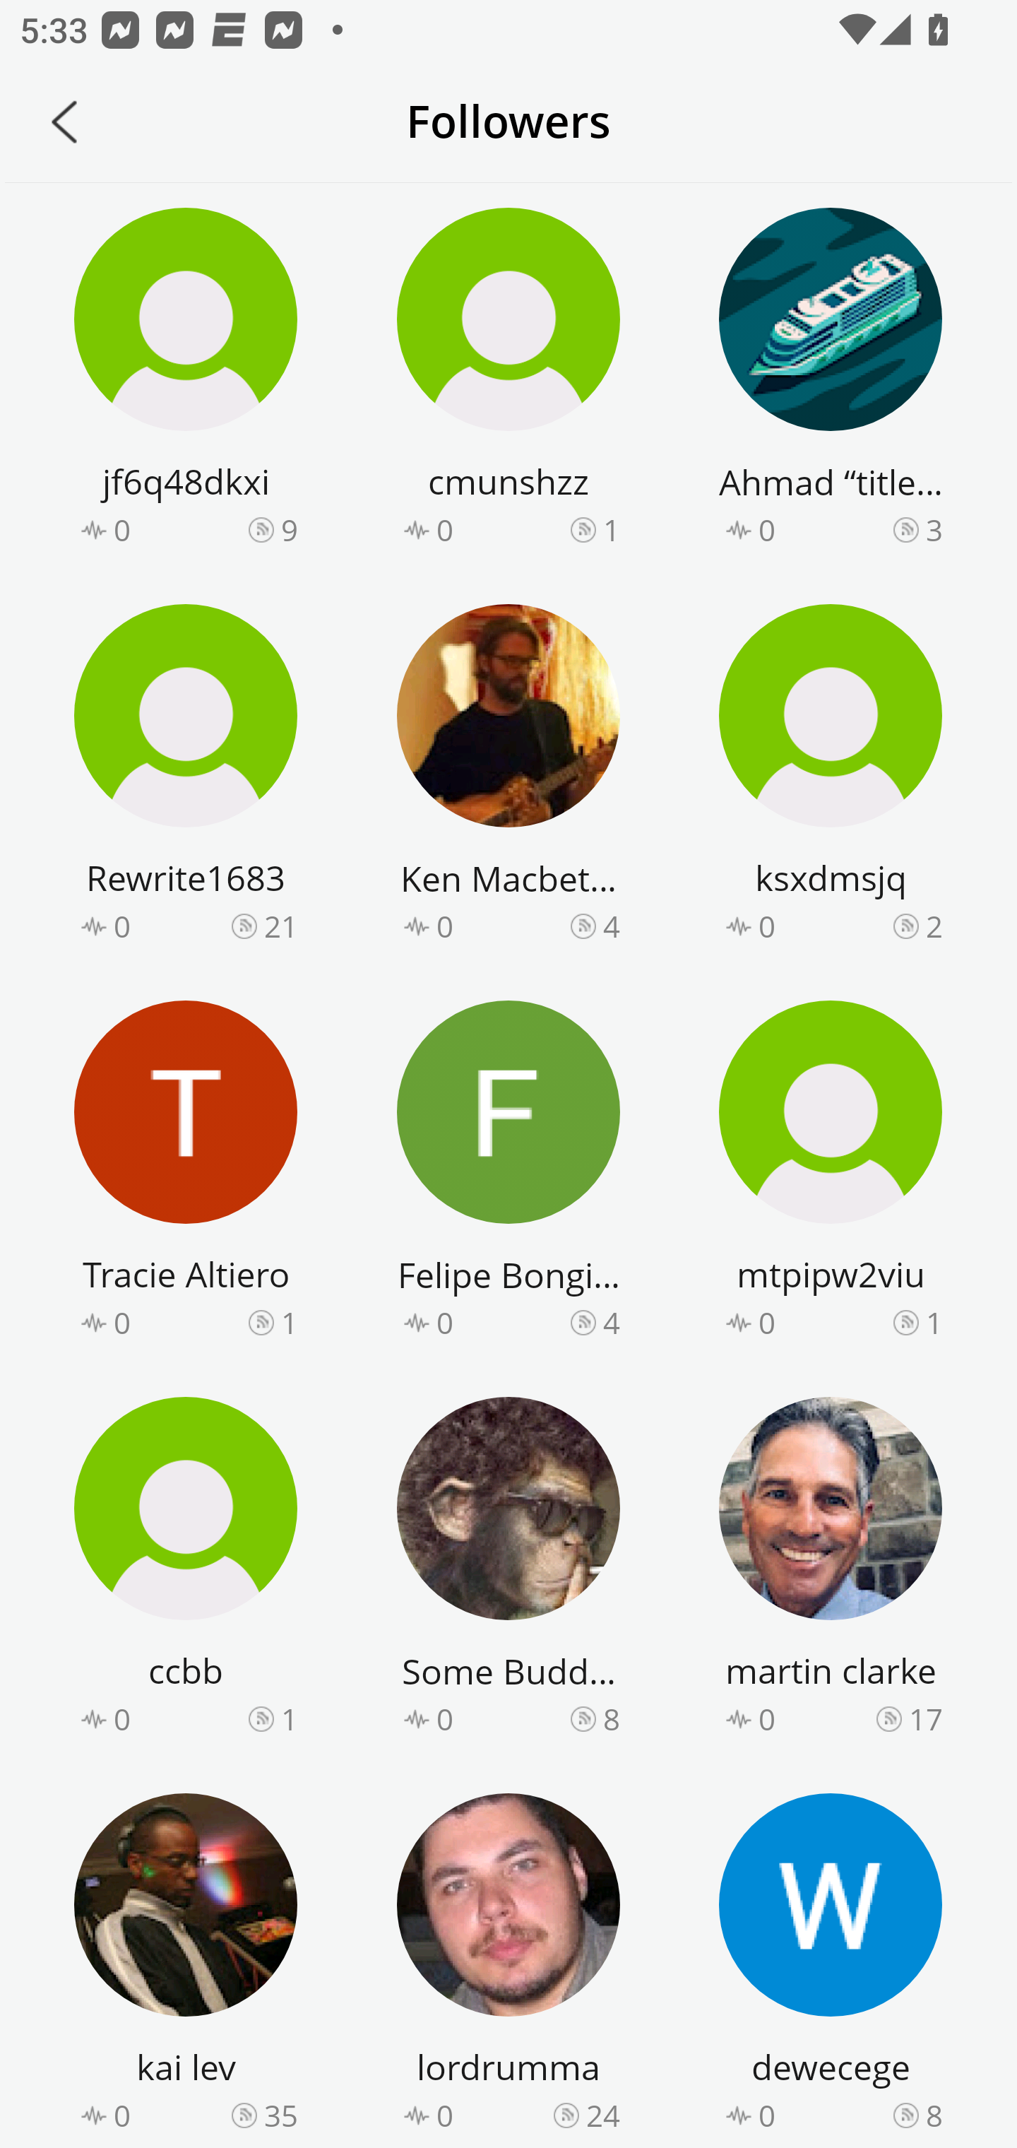 The height and width of the screenshot is (2148, 1017). I want to click on ksxdmsjq 0 2, so click(831, 777).